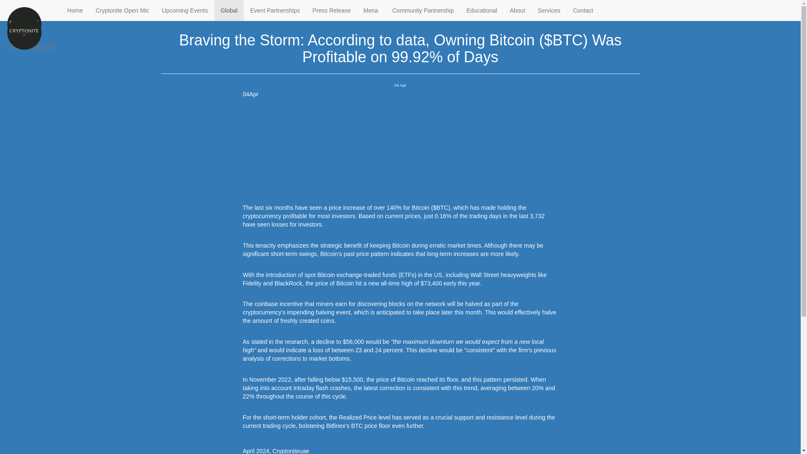  I want to click on Global, so click(229, 10).